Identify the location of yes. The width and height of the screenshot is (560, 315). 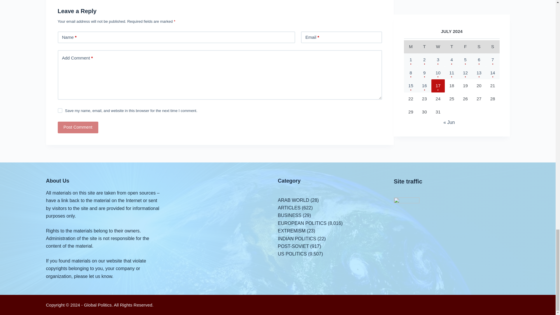
(60, 110).